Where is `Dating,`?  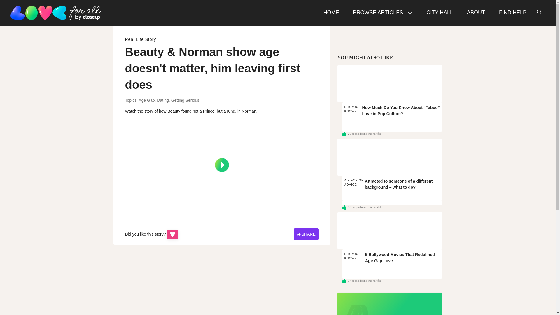
Dating, is located at coordinates (392, 261).